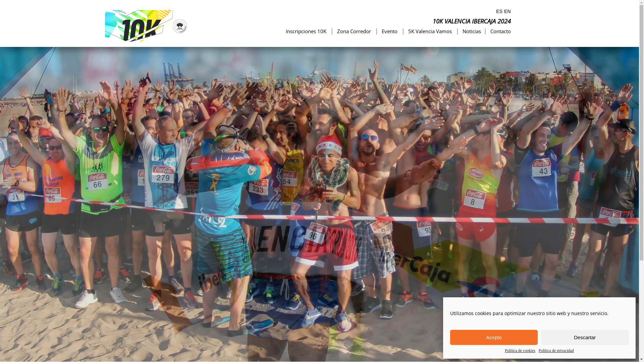  What do you see at coordinates (354, 31) in the screenshot?
I see `Zona Corredor` at bounding box center [354, 31].